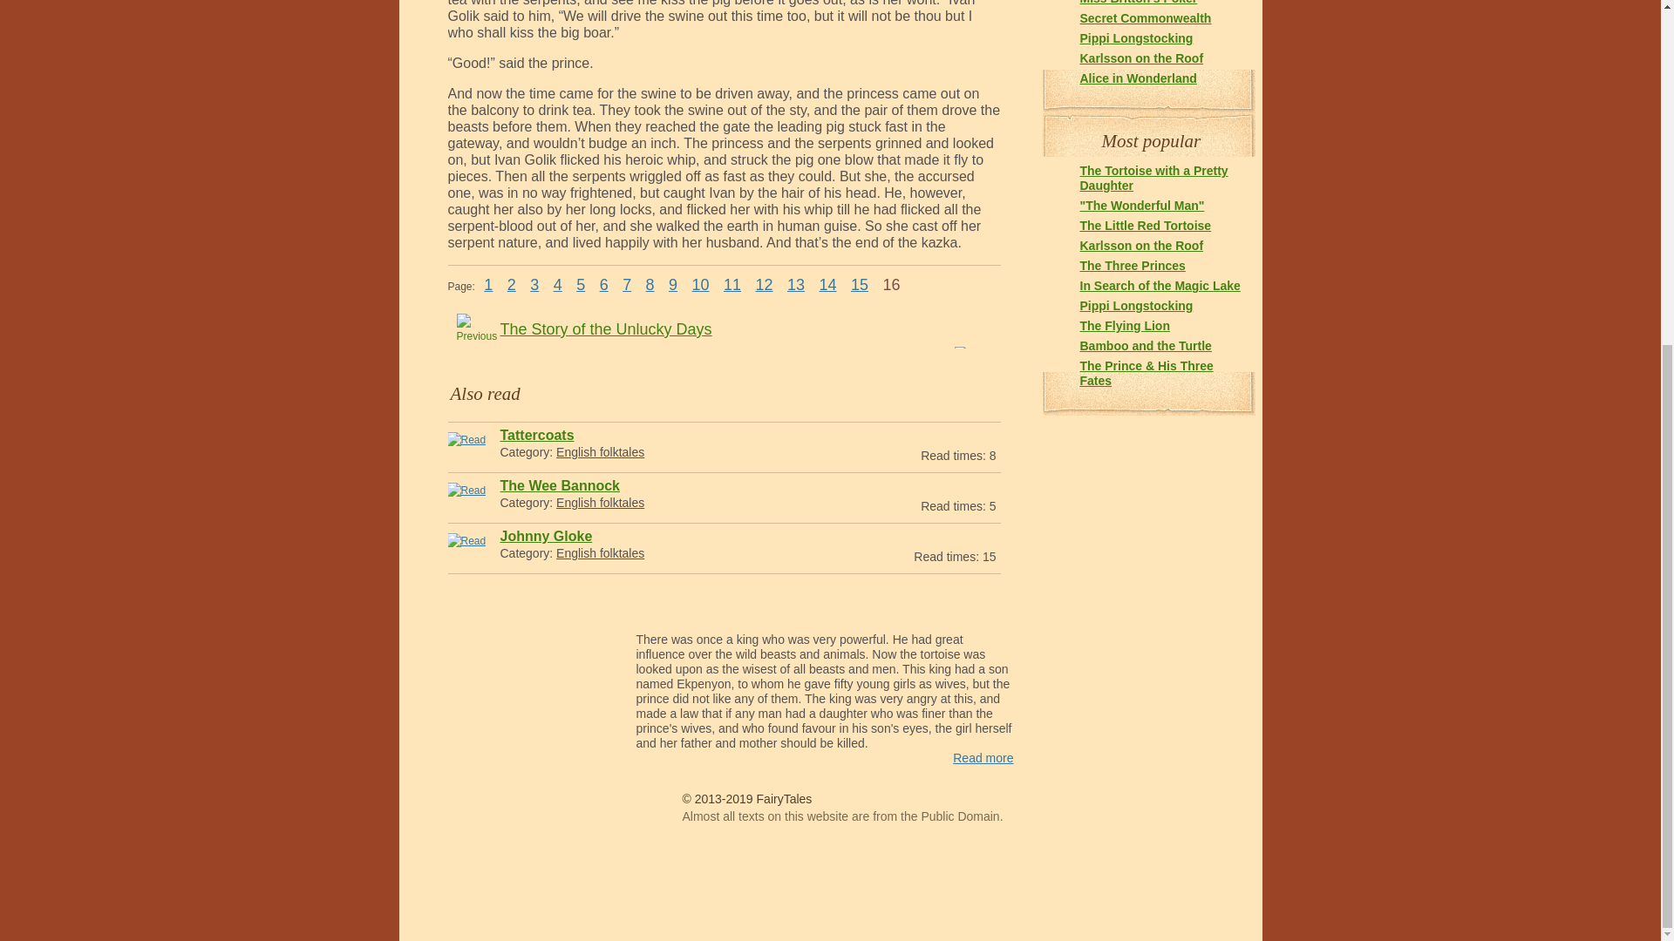 The height and width of the screenshot is (941, 1674). Describe the element at coordinates (1138, 78) in the screenshot. I see `Alice in Wonderland` at that location.